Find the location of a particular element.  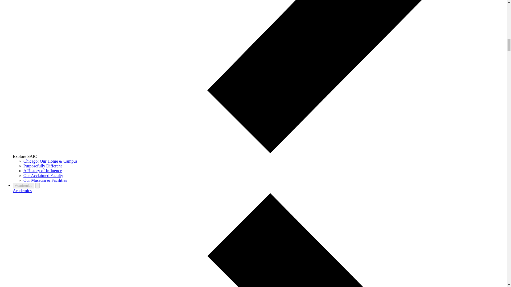

Academics is located at coordinates (23, 185).